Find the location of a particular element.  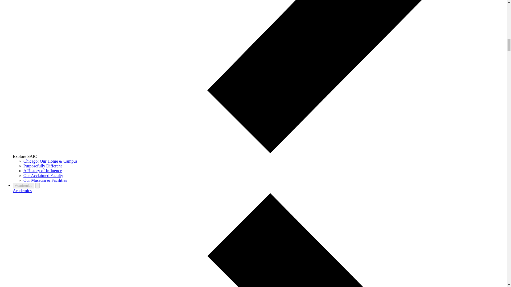

Academics is located at coordinates (23, 185).